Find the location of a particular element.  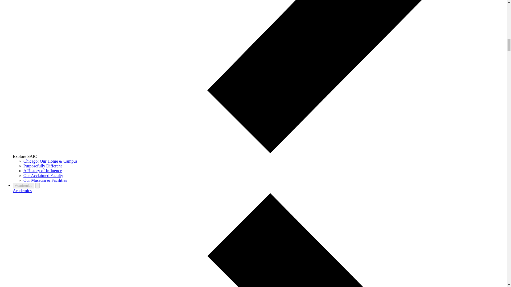

Academics is located at coordinates (23, 185).